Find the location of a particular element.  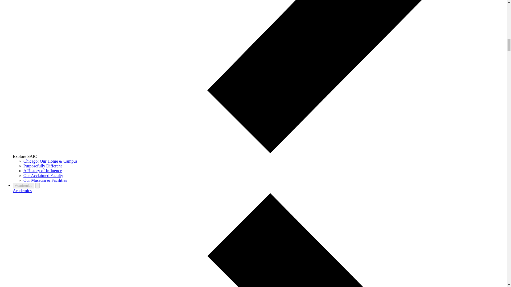

Academics is located at coordinates (23, 185).